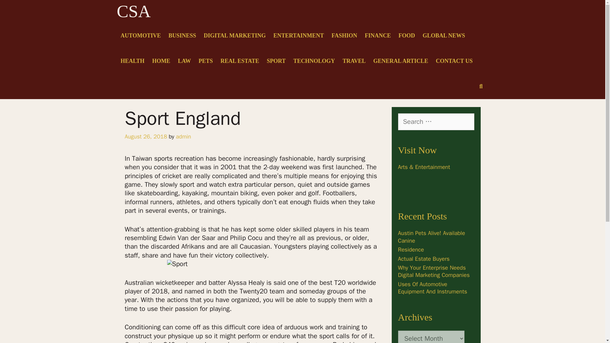 This screenshot has height=343, width=610. What do you see at coordinates (436, 122) in the screenshot?
I see `Search for:` at bounding box center [436, 122].